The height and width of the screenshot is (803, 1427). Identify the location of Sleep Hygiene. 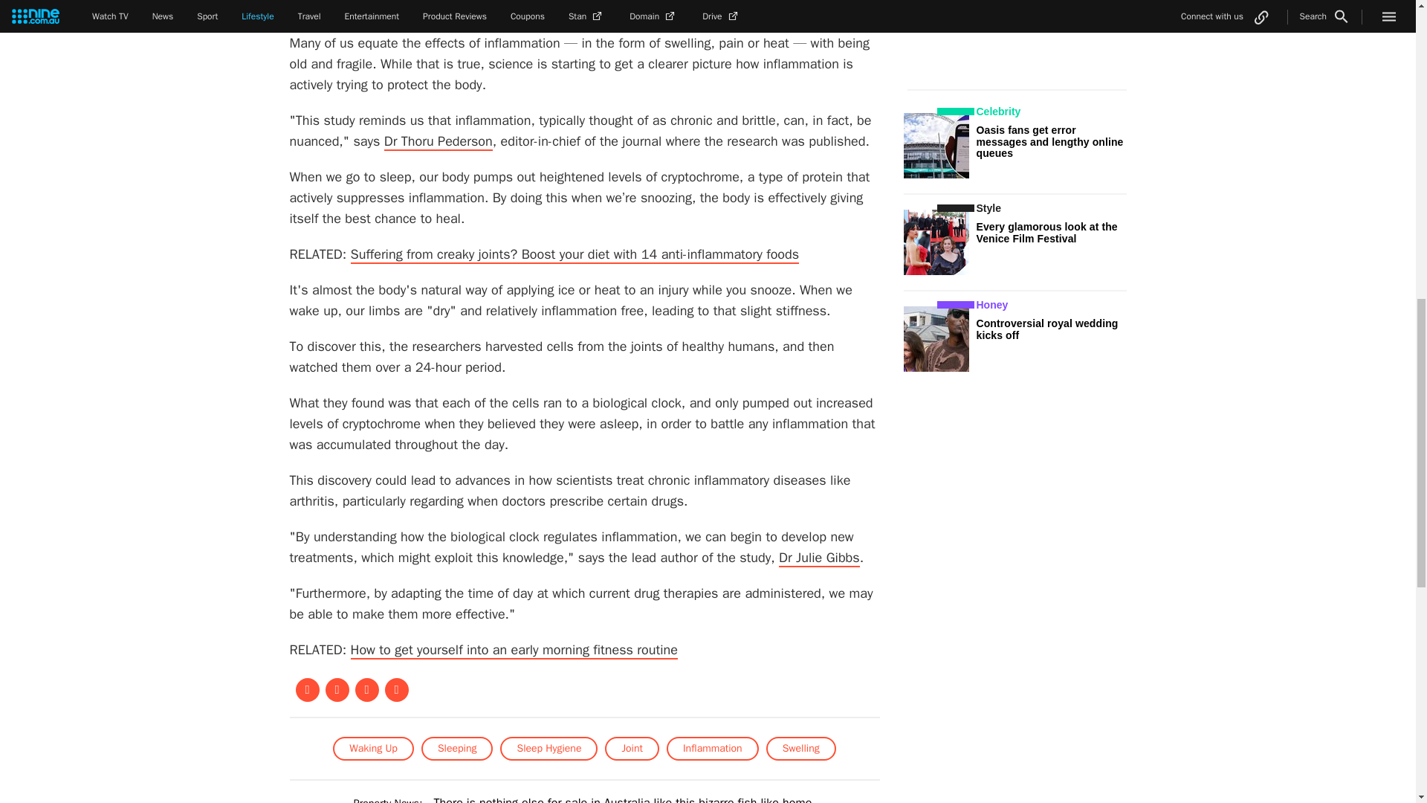
(549, 748).